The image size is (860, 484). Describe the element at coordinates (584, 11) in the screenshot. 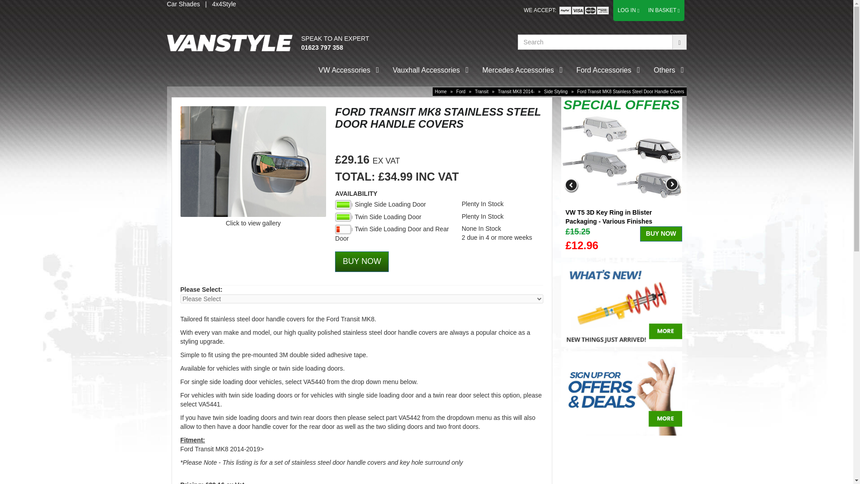

I see ` Language ` at that location.